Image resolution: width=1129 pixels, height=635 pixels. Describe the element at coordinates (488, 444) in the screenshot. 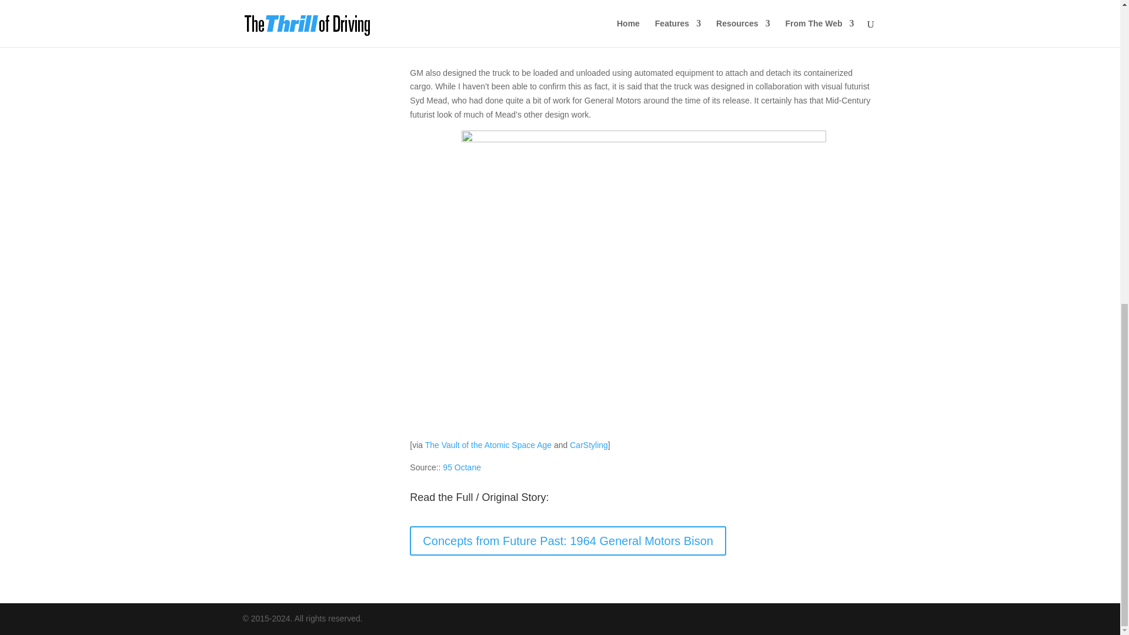

I see `The Vault of the Atomic Space Age` at that location.